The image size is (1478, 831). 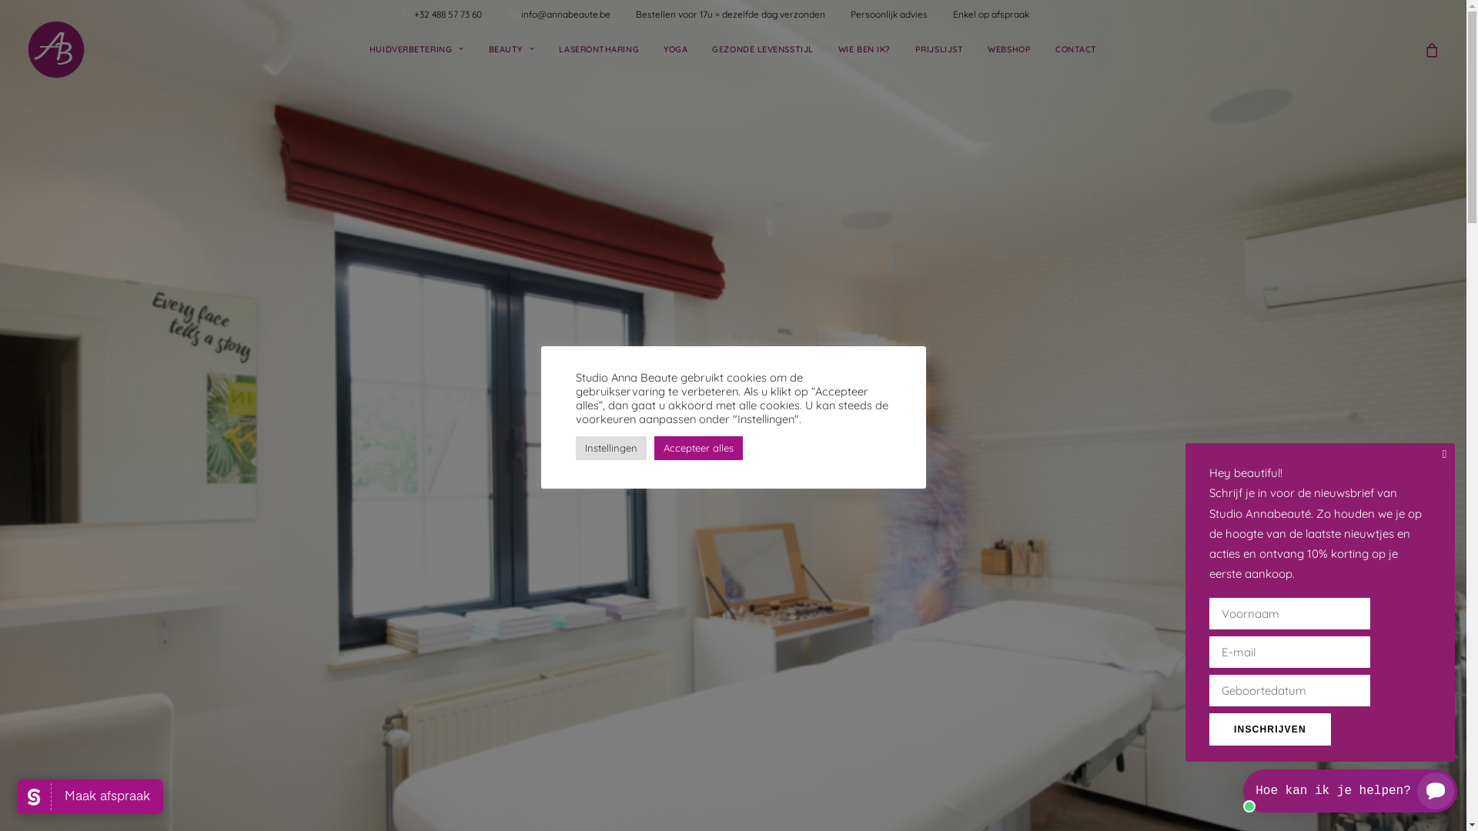 I want to click on Inschrijven, so click(x=1270, y=729).